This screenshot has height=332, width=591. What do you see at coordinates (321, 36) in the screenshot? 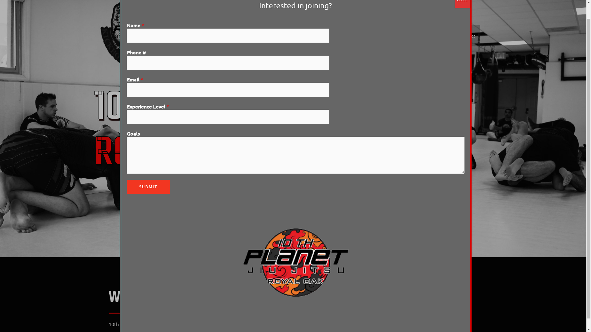
I see `Join/Drop In` at bounding box center [321, 36].